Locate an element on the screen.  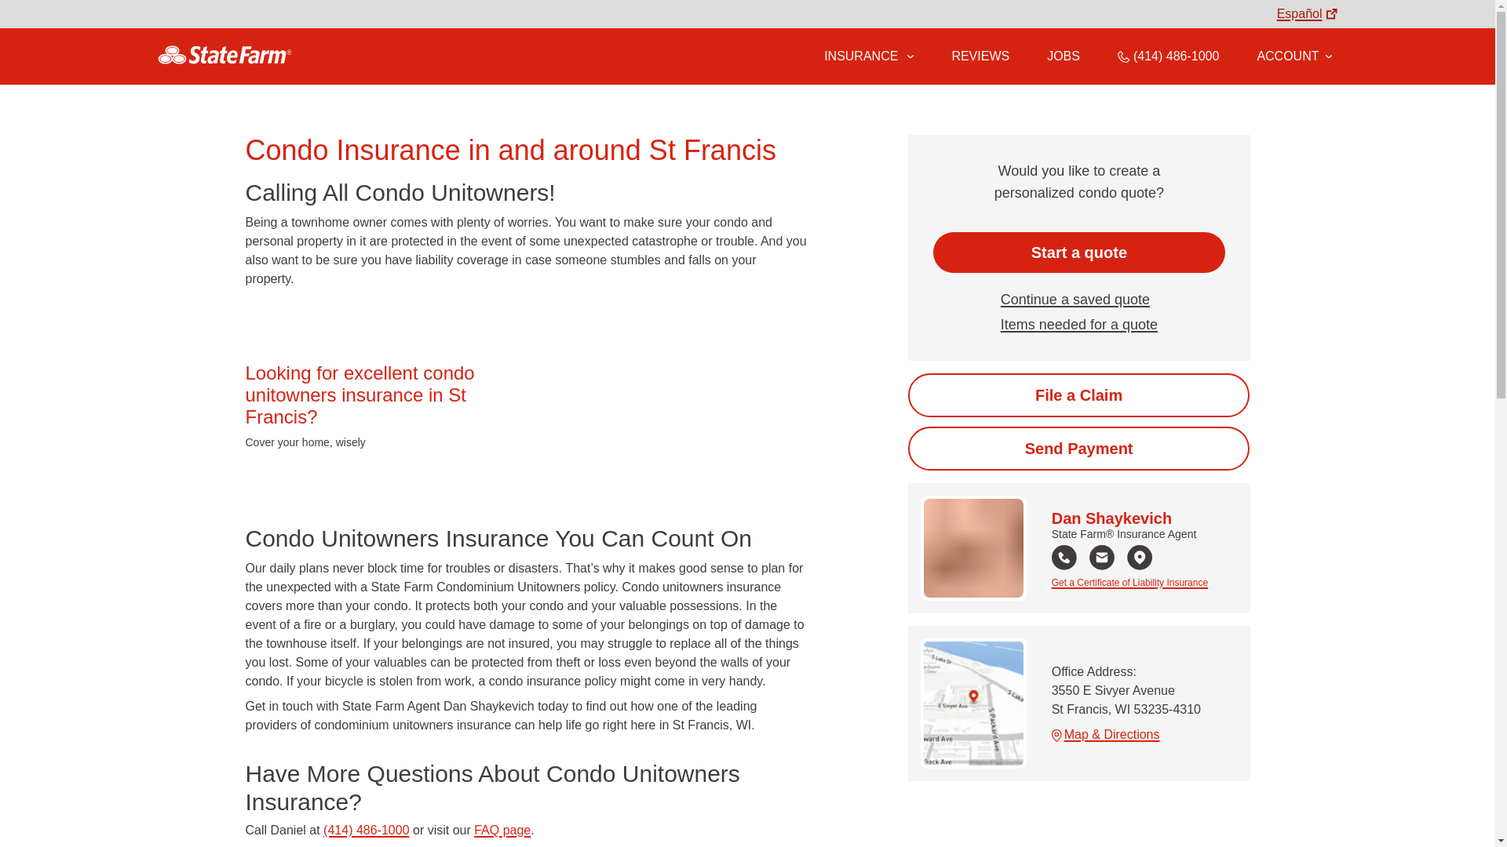
JOBS is located at coordinates (1064, 56).